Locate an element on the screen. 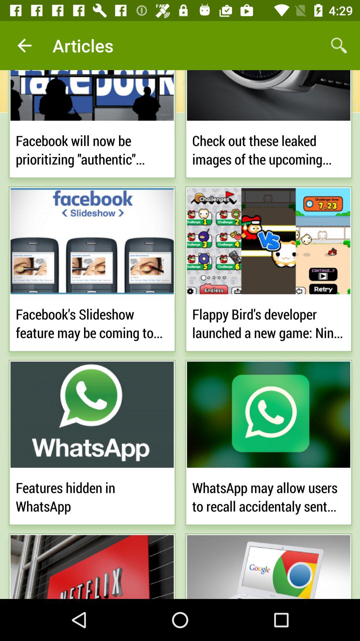  launch the flappy bird s item is located at coordinates (269, 322).